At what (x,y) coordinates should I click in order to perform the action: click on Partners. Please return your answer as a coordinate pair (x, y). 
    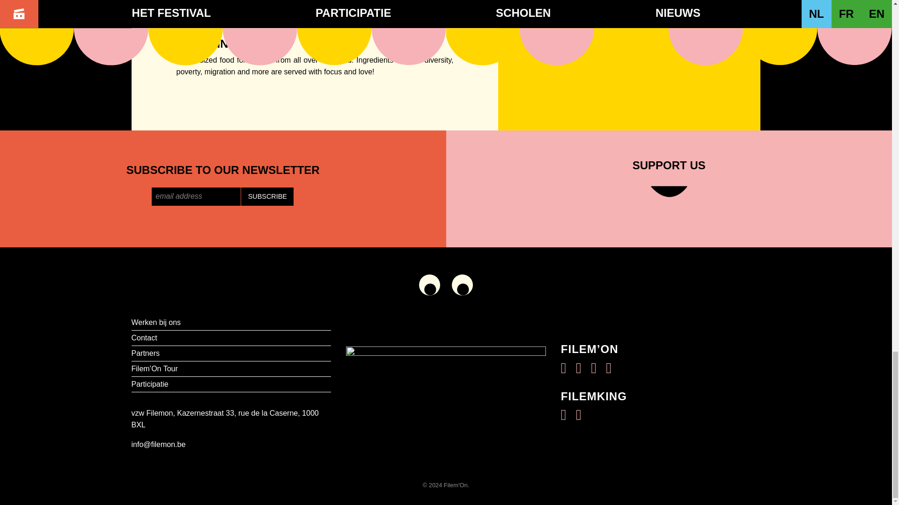
    Looking at the image, I should click on (231, 353).